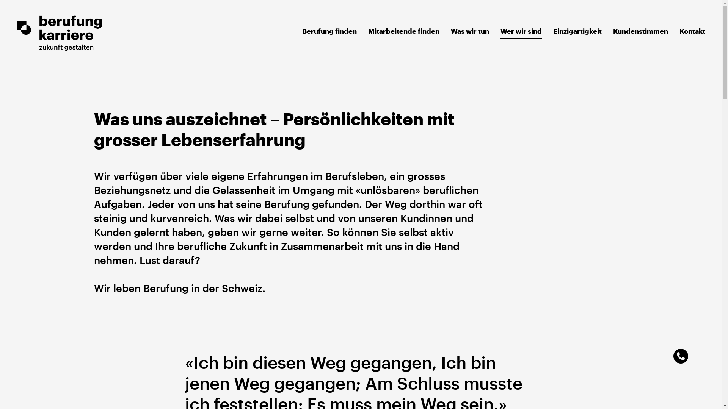 Image resolution: width=728 pixels, height=409 pixels. Describe the element at coordinates (692, 31) in the screenshot. I see `Kontakt` at that location.